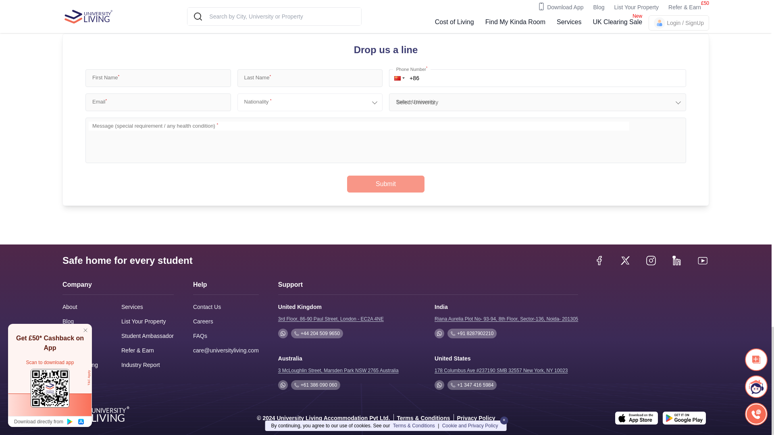 This screenshot has height=435, width=774. Describe the element at coordinates (141, 365) in the screenshot. I see `Industry Report` at that location.